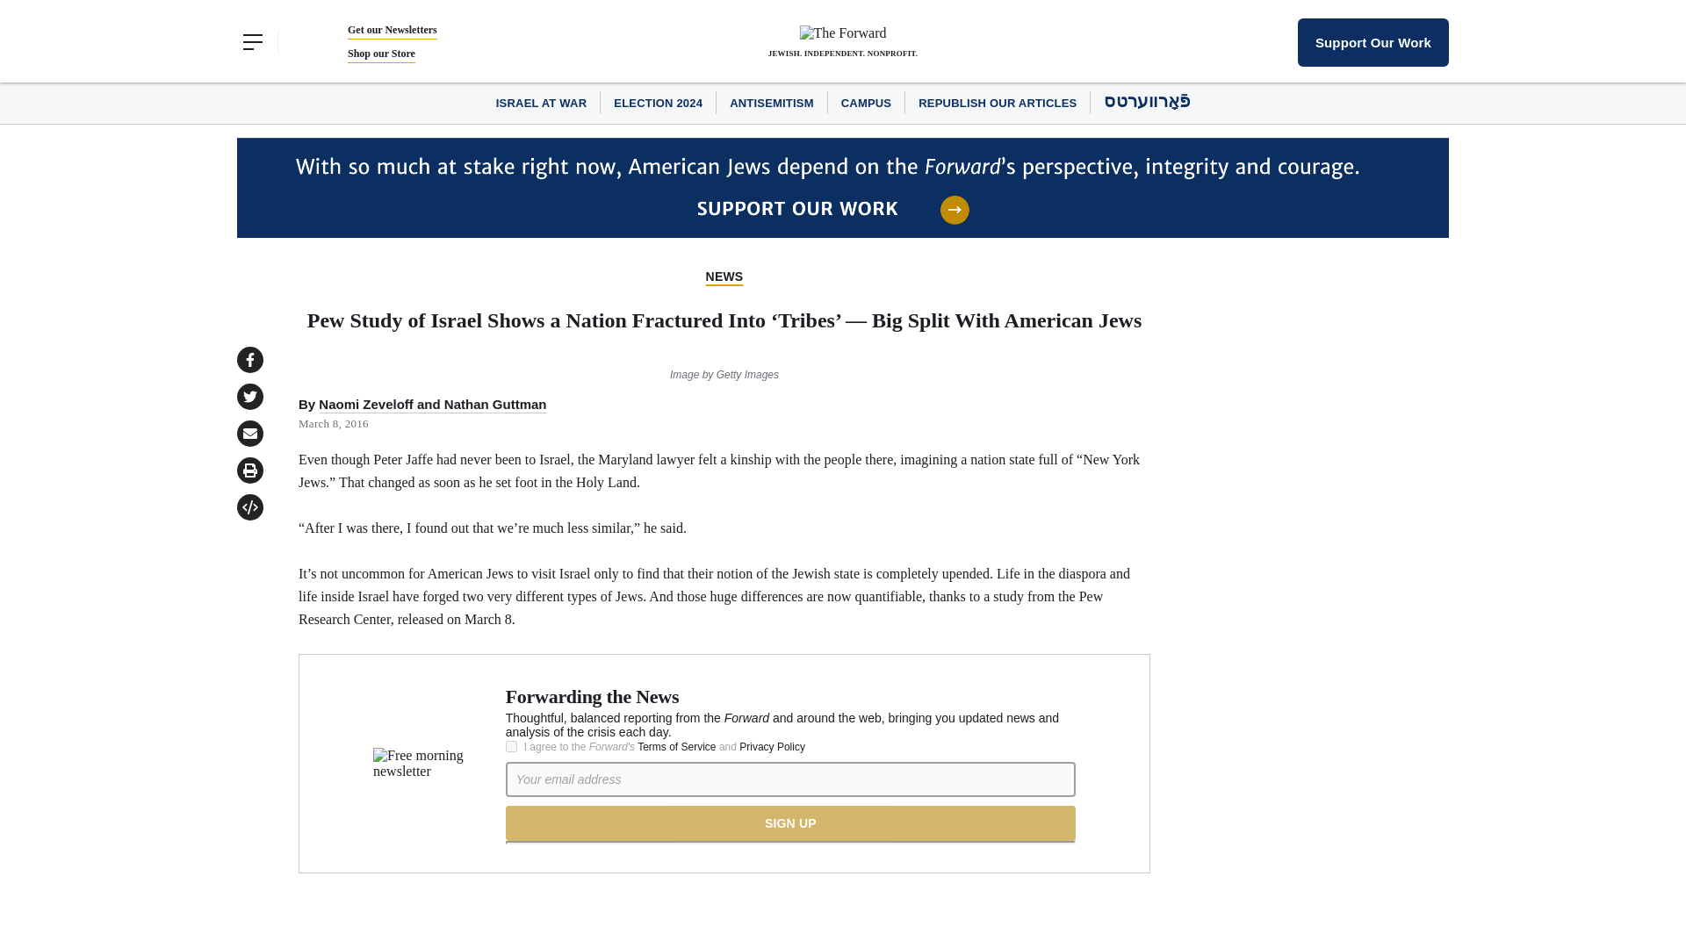 This screenshot has height=948, width=1686. Describe the element at coordinates (392, 30) in the screenshot. I see `Get our Newsletters` at that location.